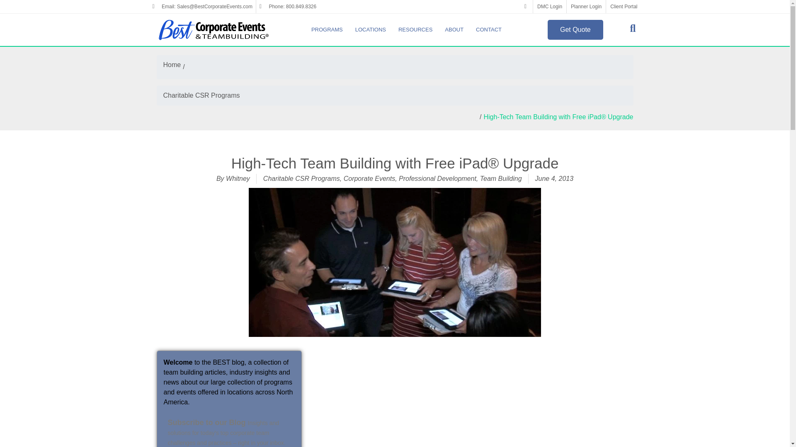 The image size is (796, 447). What do you see at coordinates (329, 29) in the screenshot?
I see `PROGRAMS` at bounding box center [329, 29].